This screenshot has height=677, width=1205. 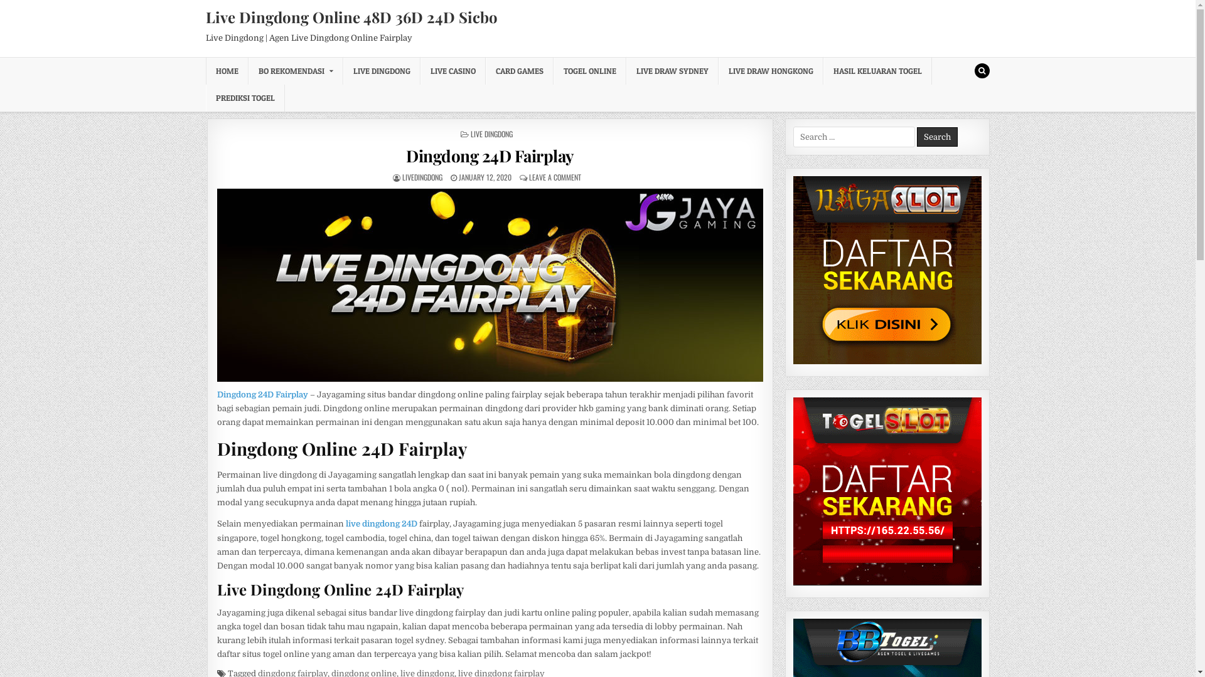 What do you see at coordinates (673, 71) in the screenshot?
I see `LIVE DRAW SYDNEY` at bounding box center [673, 71].